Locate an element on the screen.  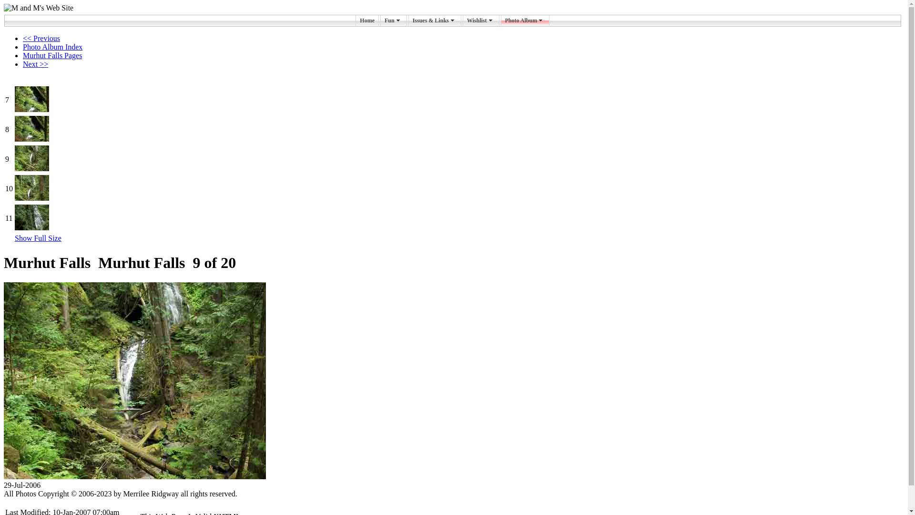
Wishlist is located at coordinates (481, 21).